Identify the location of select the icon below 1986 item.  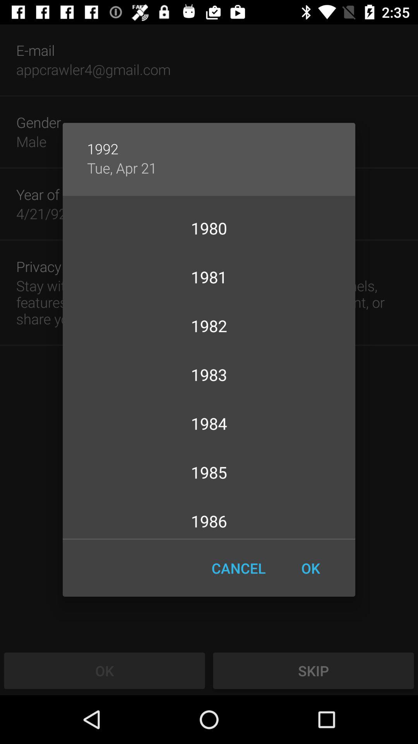
(310, 568).